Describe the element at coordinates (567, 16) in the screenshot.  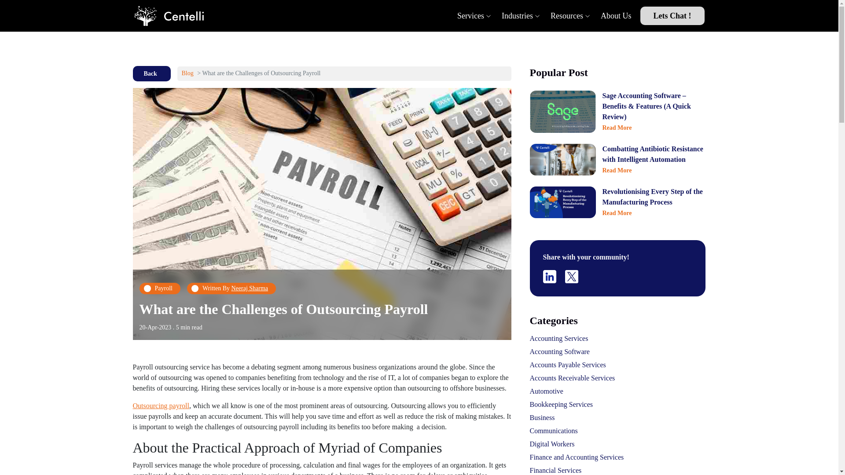
I see `Resources` at that location.